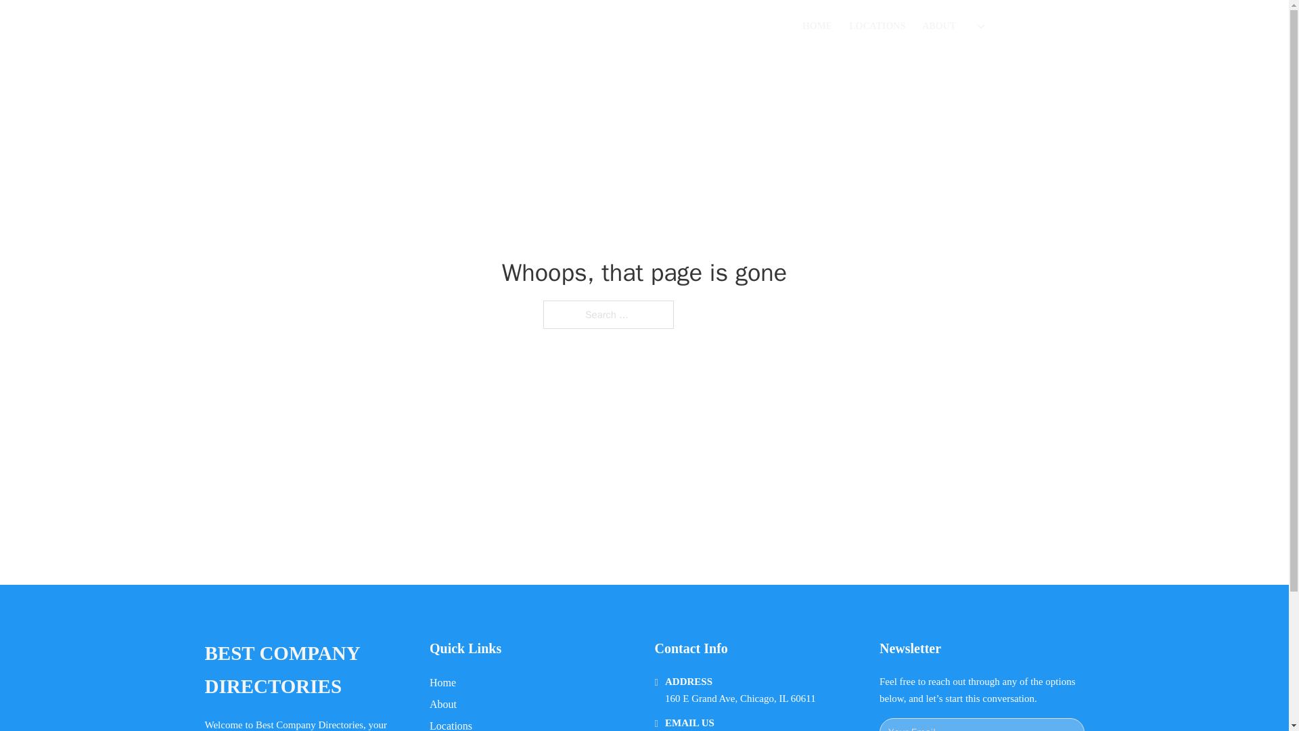 This screenshot has width=1299, height=731. What do you see at coordinates (877, 26) in the screenshot?
I see `LOCATIONS` at bounding box center [877, 26].